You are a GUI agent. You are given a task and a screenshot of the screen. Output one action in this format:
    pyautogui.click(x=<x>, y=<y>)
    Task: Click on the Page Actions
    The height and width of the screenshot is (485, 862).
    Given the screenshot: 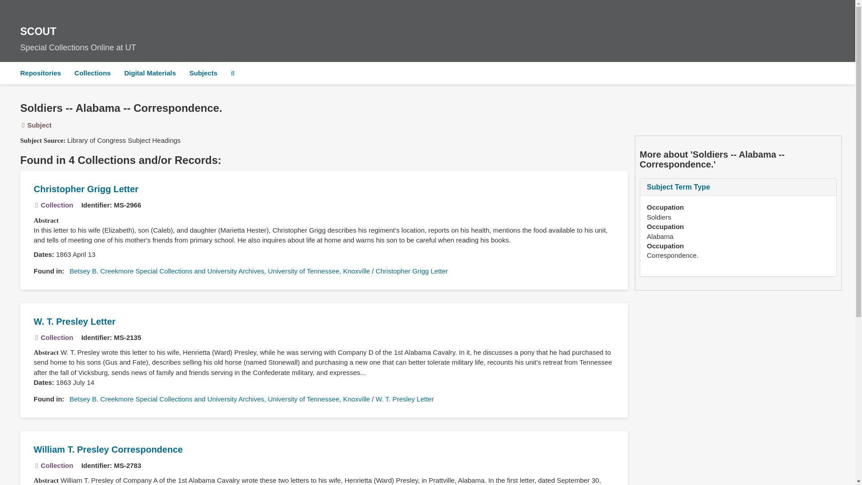 What is the action you would take?
    pyautogui.click(x=42, y=382)
    